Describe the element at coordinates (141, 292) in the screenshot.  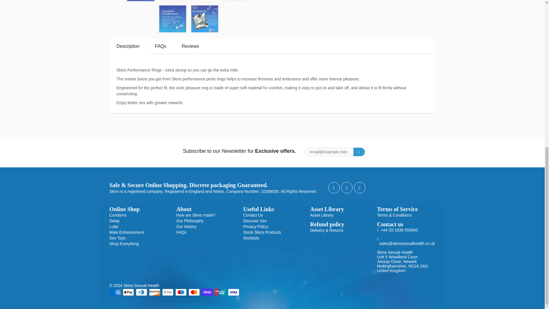
I see `Diners Club` at that location.